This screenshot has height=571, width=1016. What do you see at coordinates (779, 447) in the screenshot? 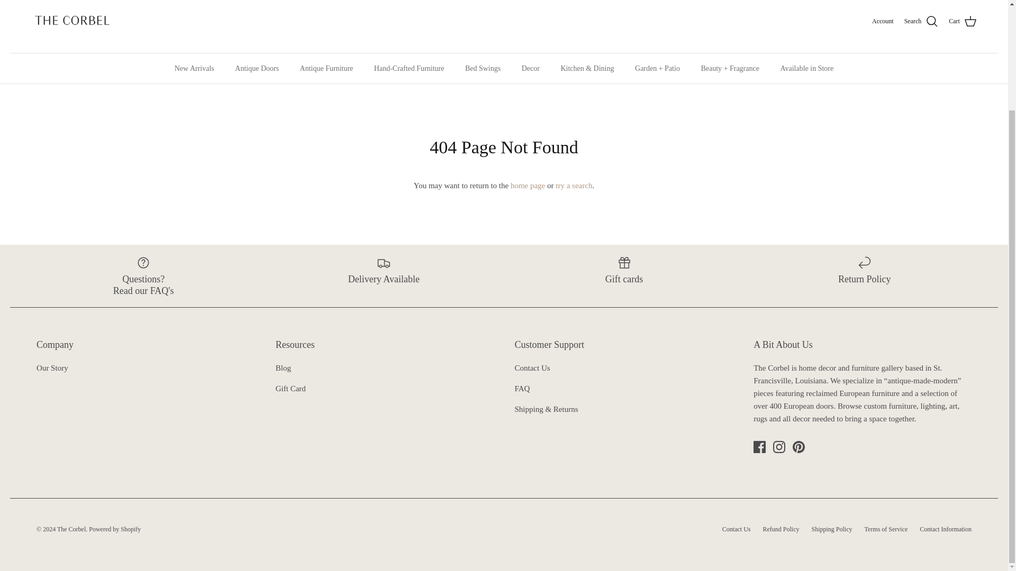
I see `Instagram` at bounding box center [779, 447].